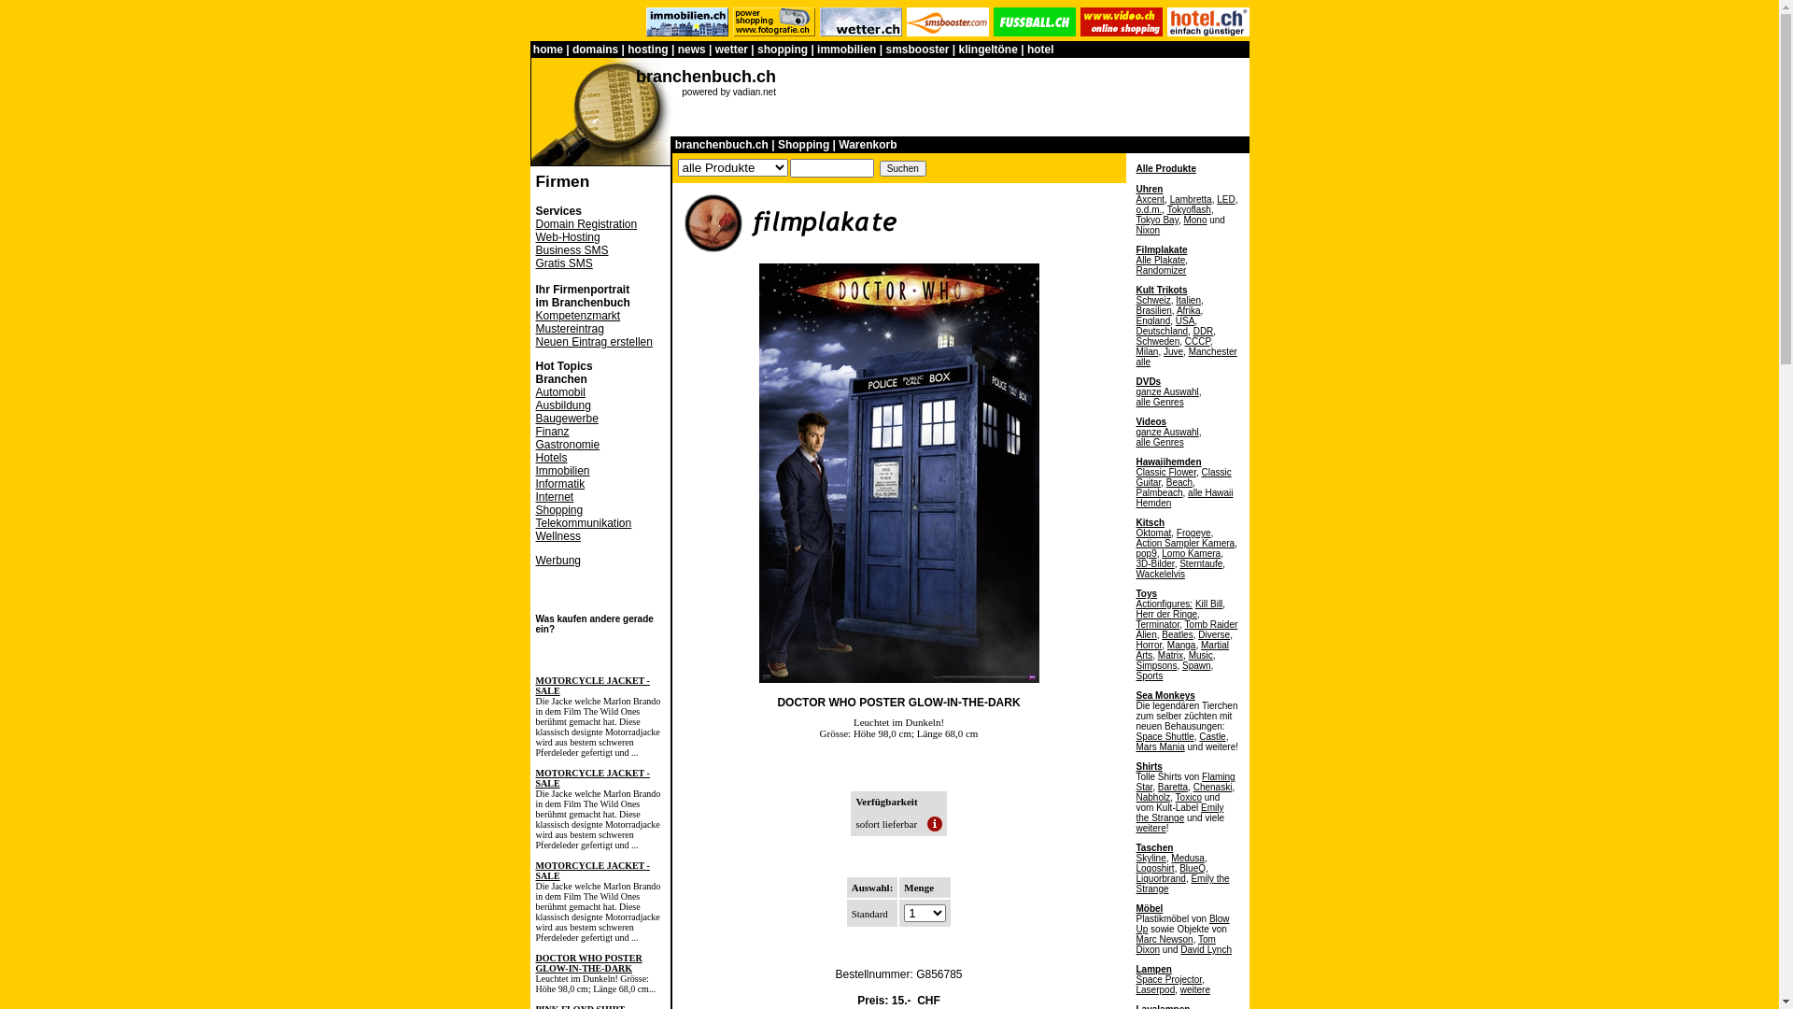 Image resolution: width=1793 pixels, height=1009 pixels. I want to click on Shopping, so click(803, 145).